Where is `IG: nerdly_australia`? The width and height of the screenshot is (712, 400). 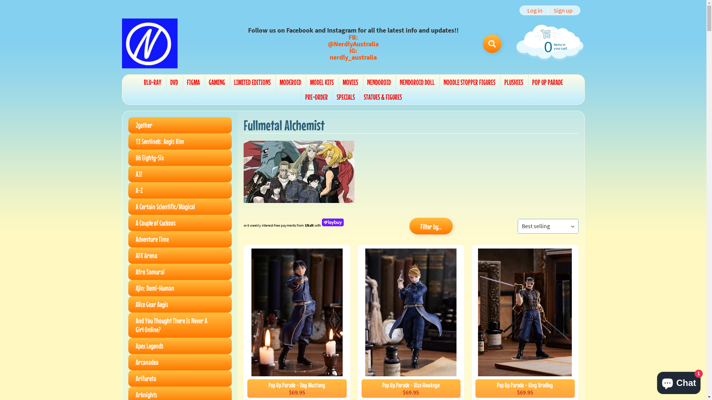
IG: nerdly_australia is located at coordinates (353, 54).